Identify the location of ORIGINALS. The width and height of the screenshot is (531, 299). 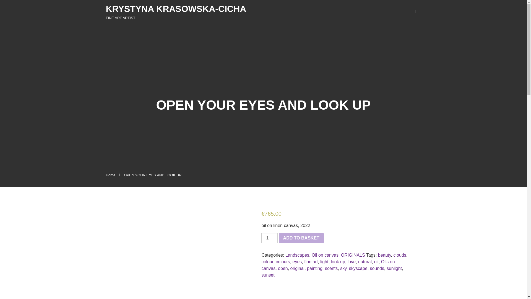
(353, 255).